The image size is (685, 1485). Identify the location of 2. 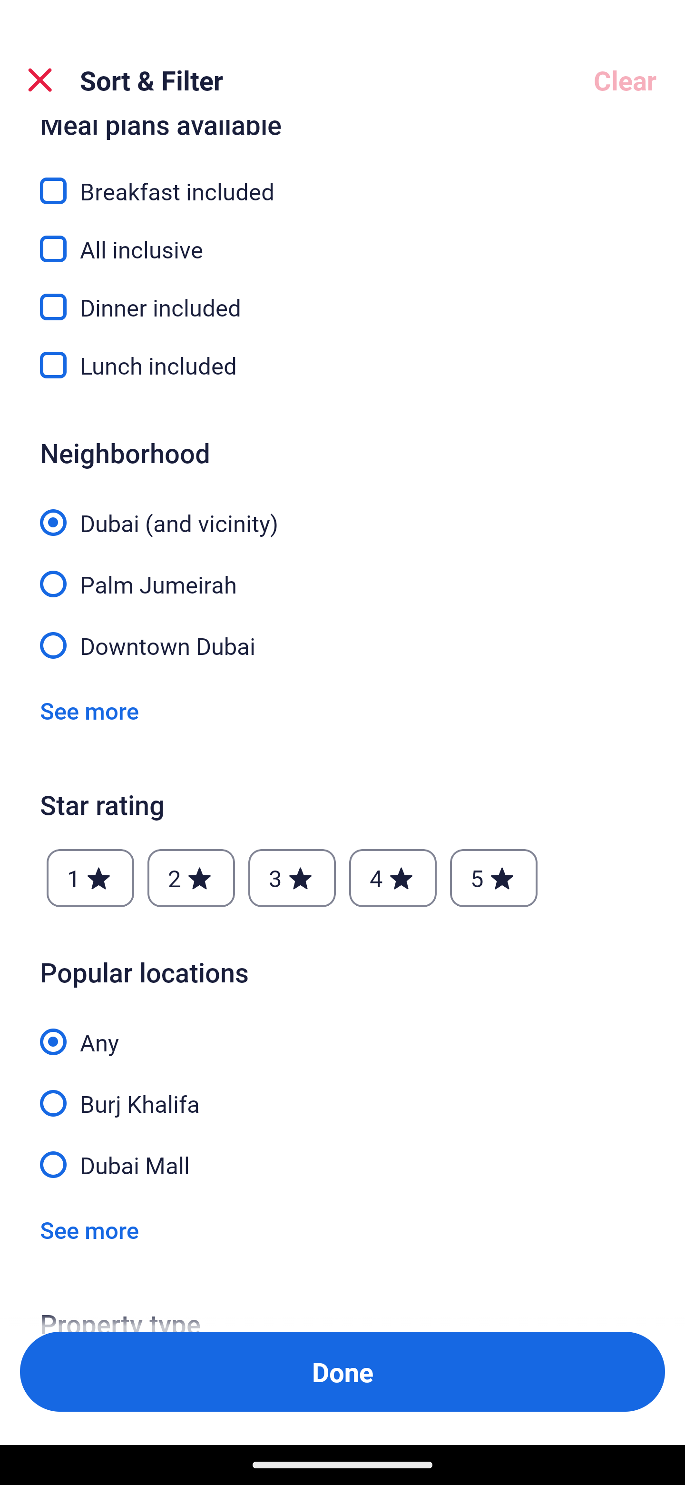
(191, 878).